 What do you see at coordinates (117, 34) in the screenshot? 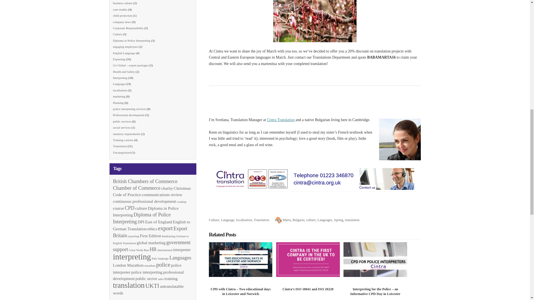
I see `Culture` at bounding box center [117, 34].